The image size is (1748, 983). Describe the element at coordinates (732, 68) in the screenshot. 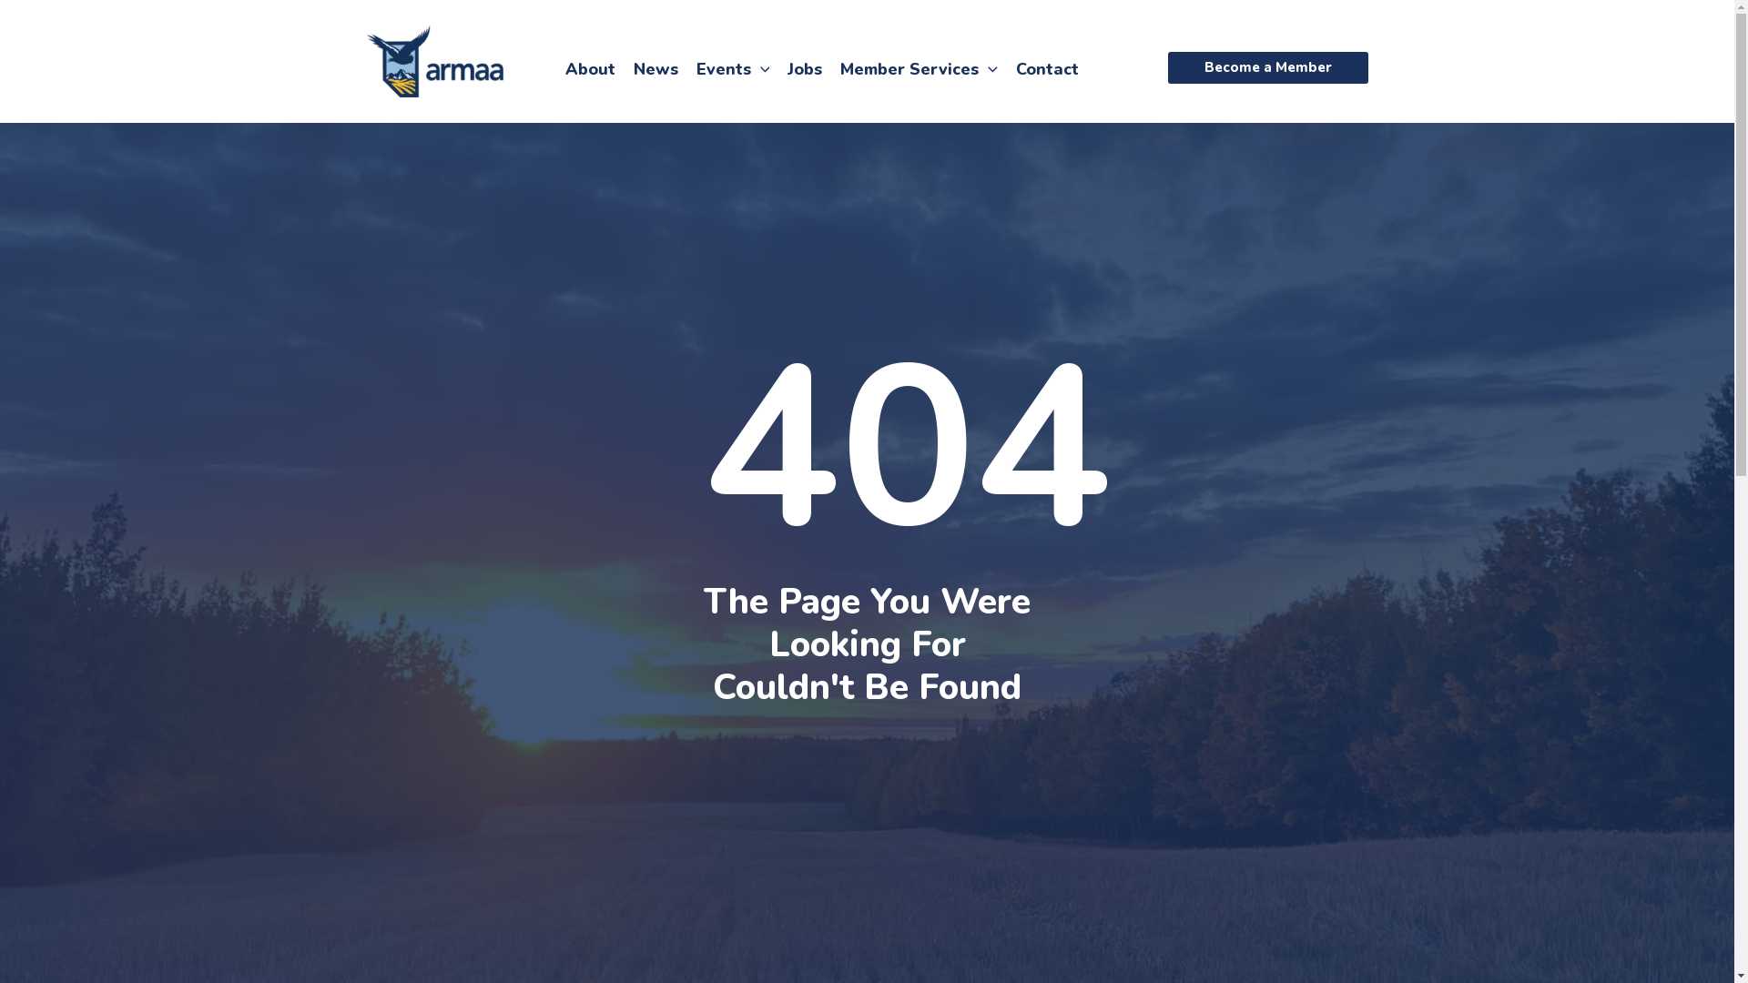

I see `Events` at that location.